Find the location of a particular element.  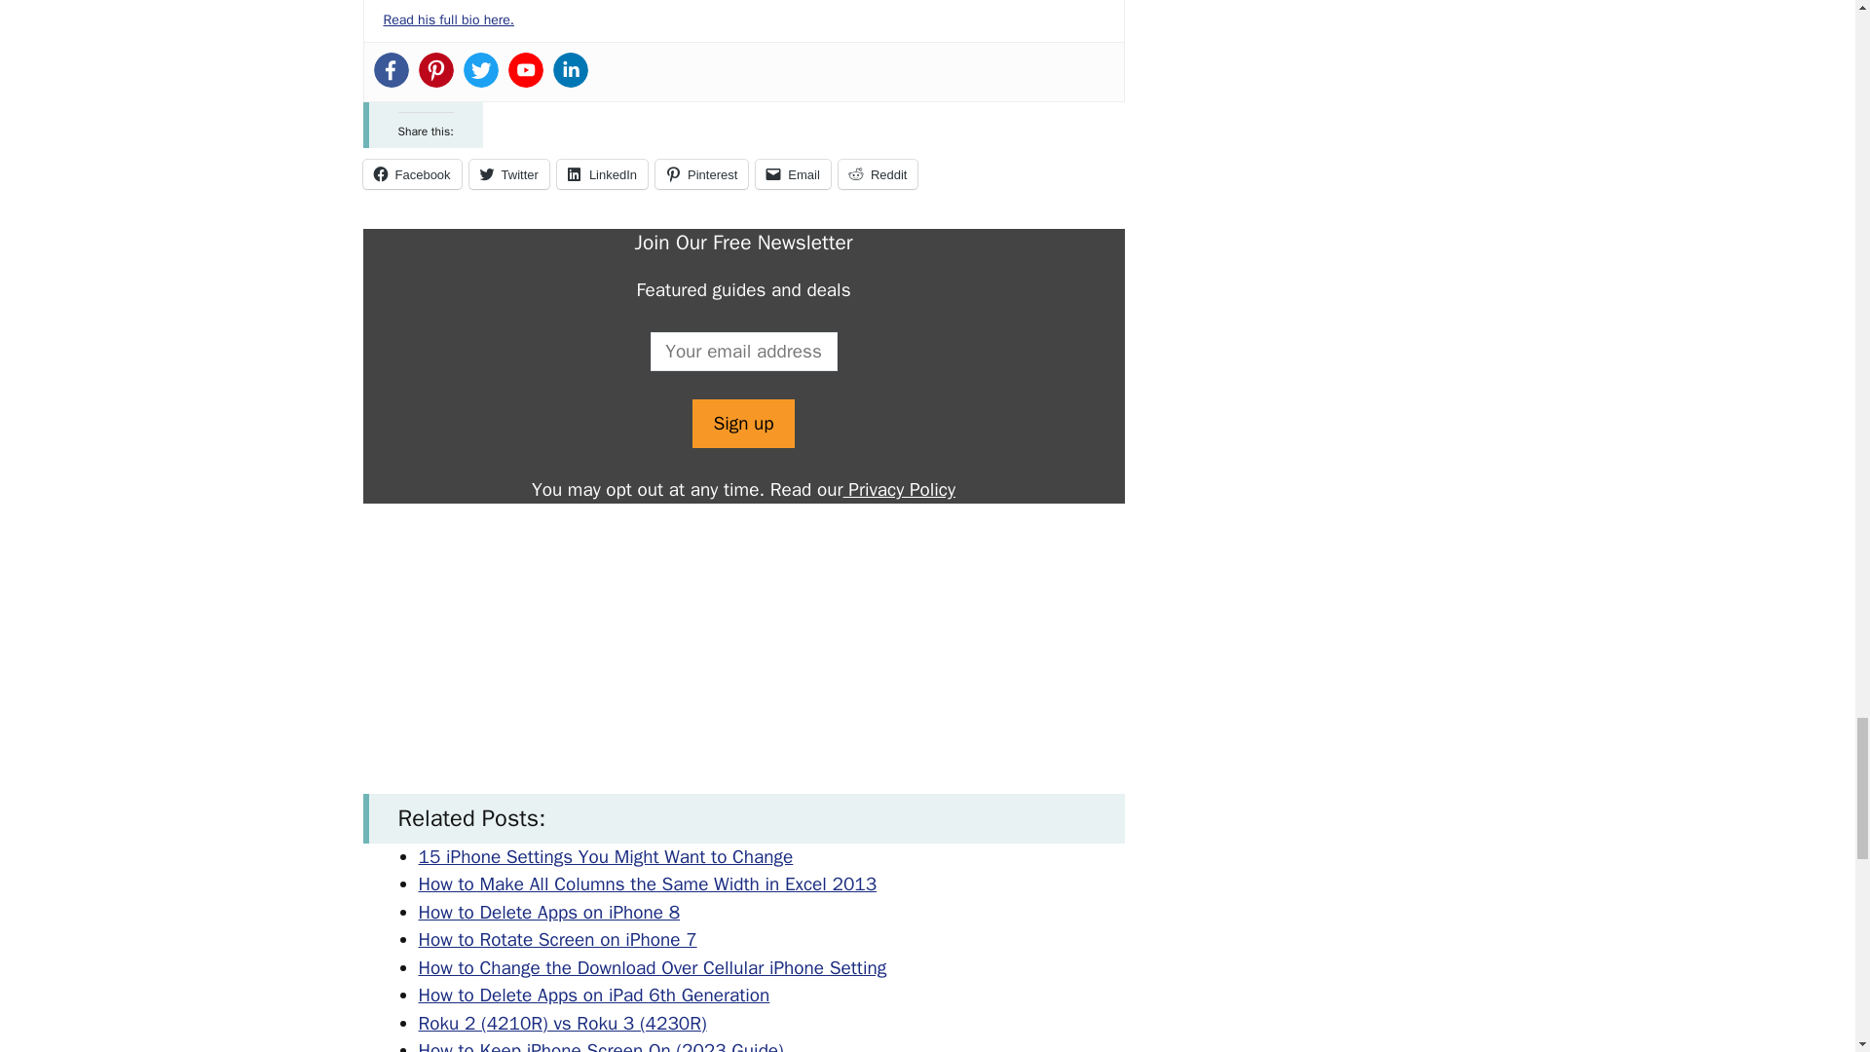

Reddit is located at coordinates (878, 174).